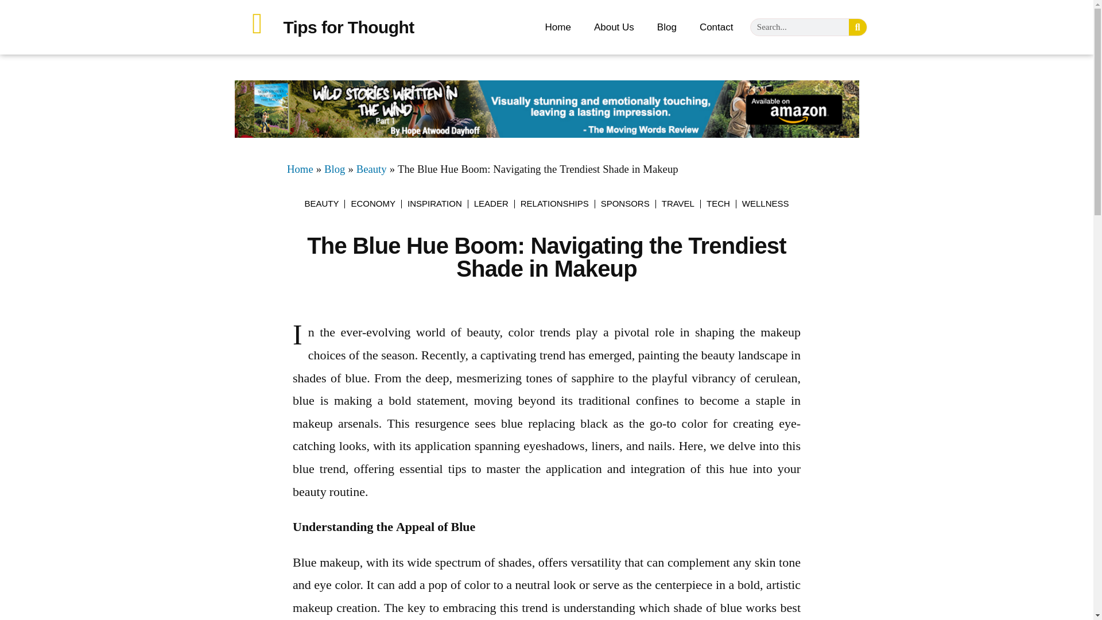 This screenshot has height=620, width=1102. I want to click on Contact, so click(716, 26).